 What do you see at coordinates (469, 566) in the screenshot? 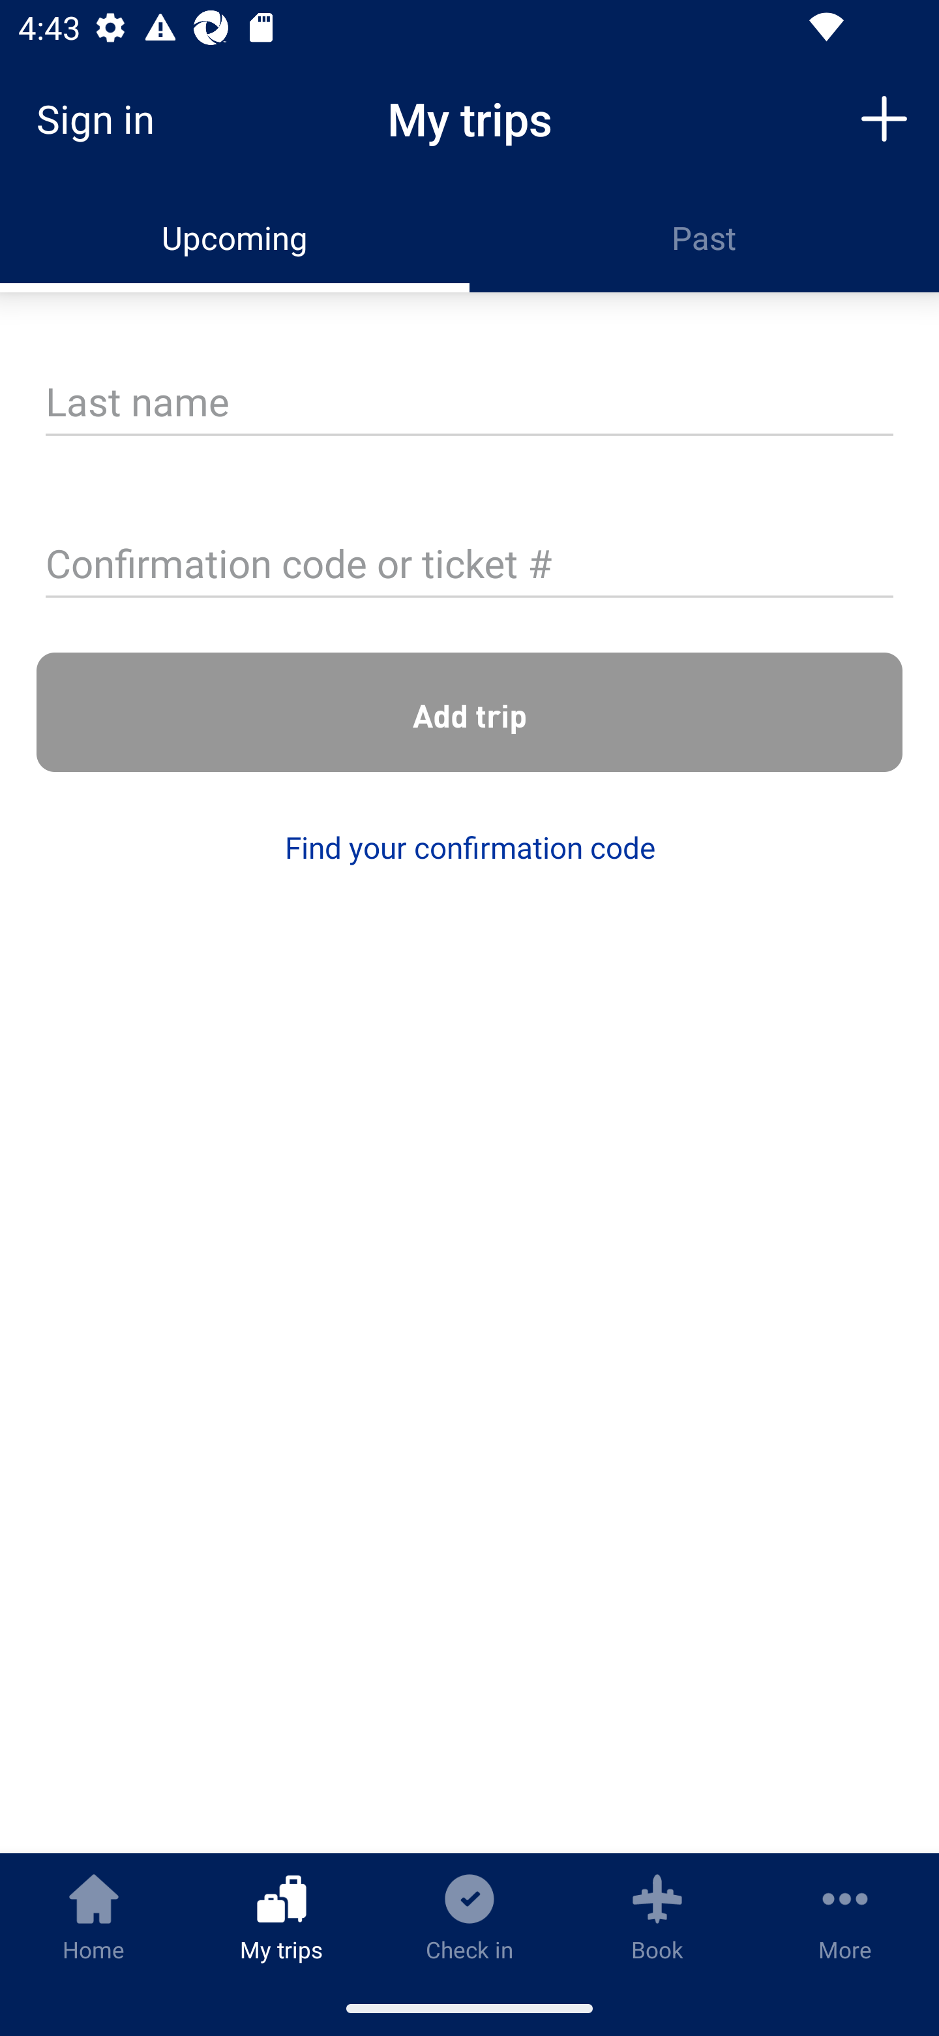
I see `Confirmation code or ticket #` at bounding box center [469, 566].